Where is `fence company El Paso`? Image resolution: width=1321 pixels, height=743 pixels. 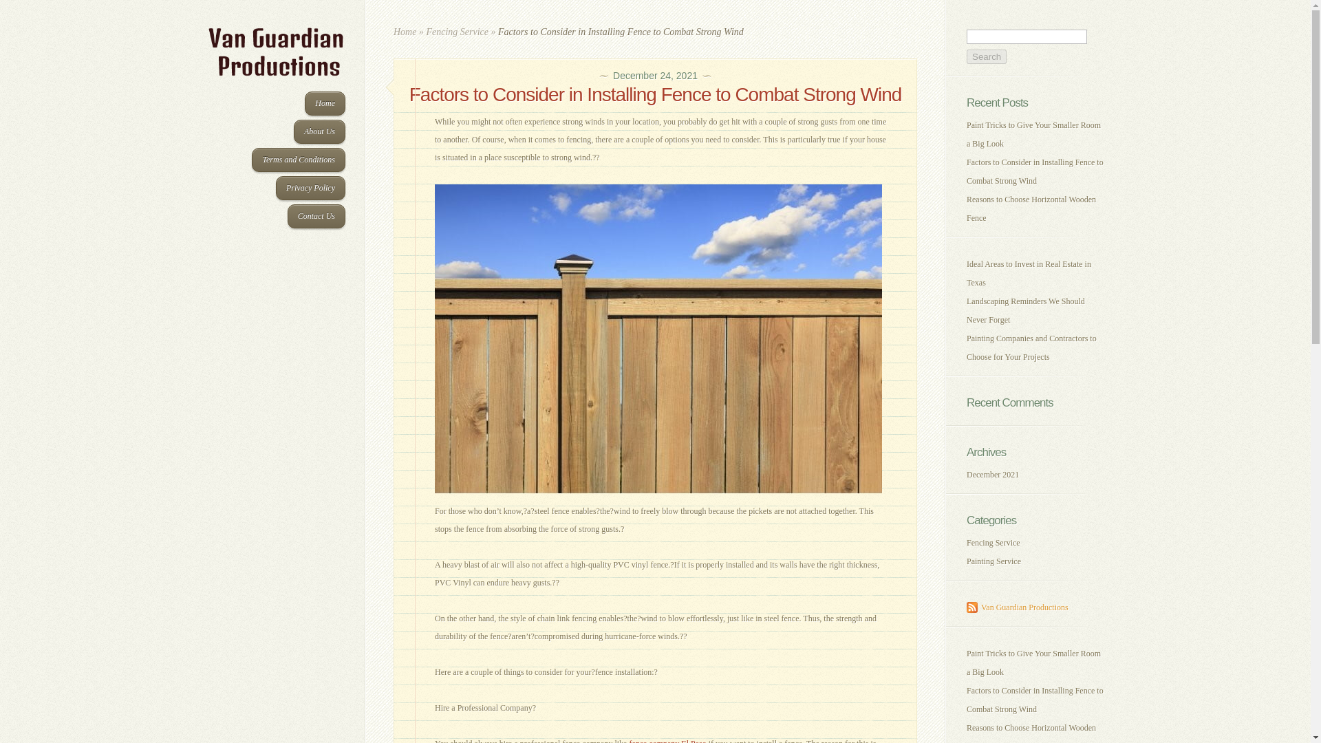
fence company El Paso is located at coordinates (667, 740).